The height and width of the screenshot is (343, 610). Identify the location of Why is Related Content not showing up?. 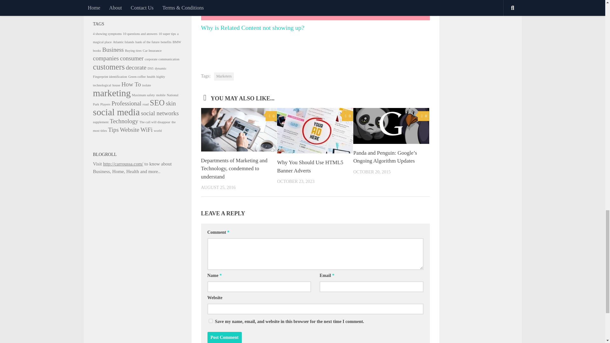
(315, 16).